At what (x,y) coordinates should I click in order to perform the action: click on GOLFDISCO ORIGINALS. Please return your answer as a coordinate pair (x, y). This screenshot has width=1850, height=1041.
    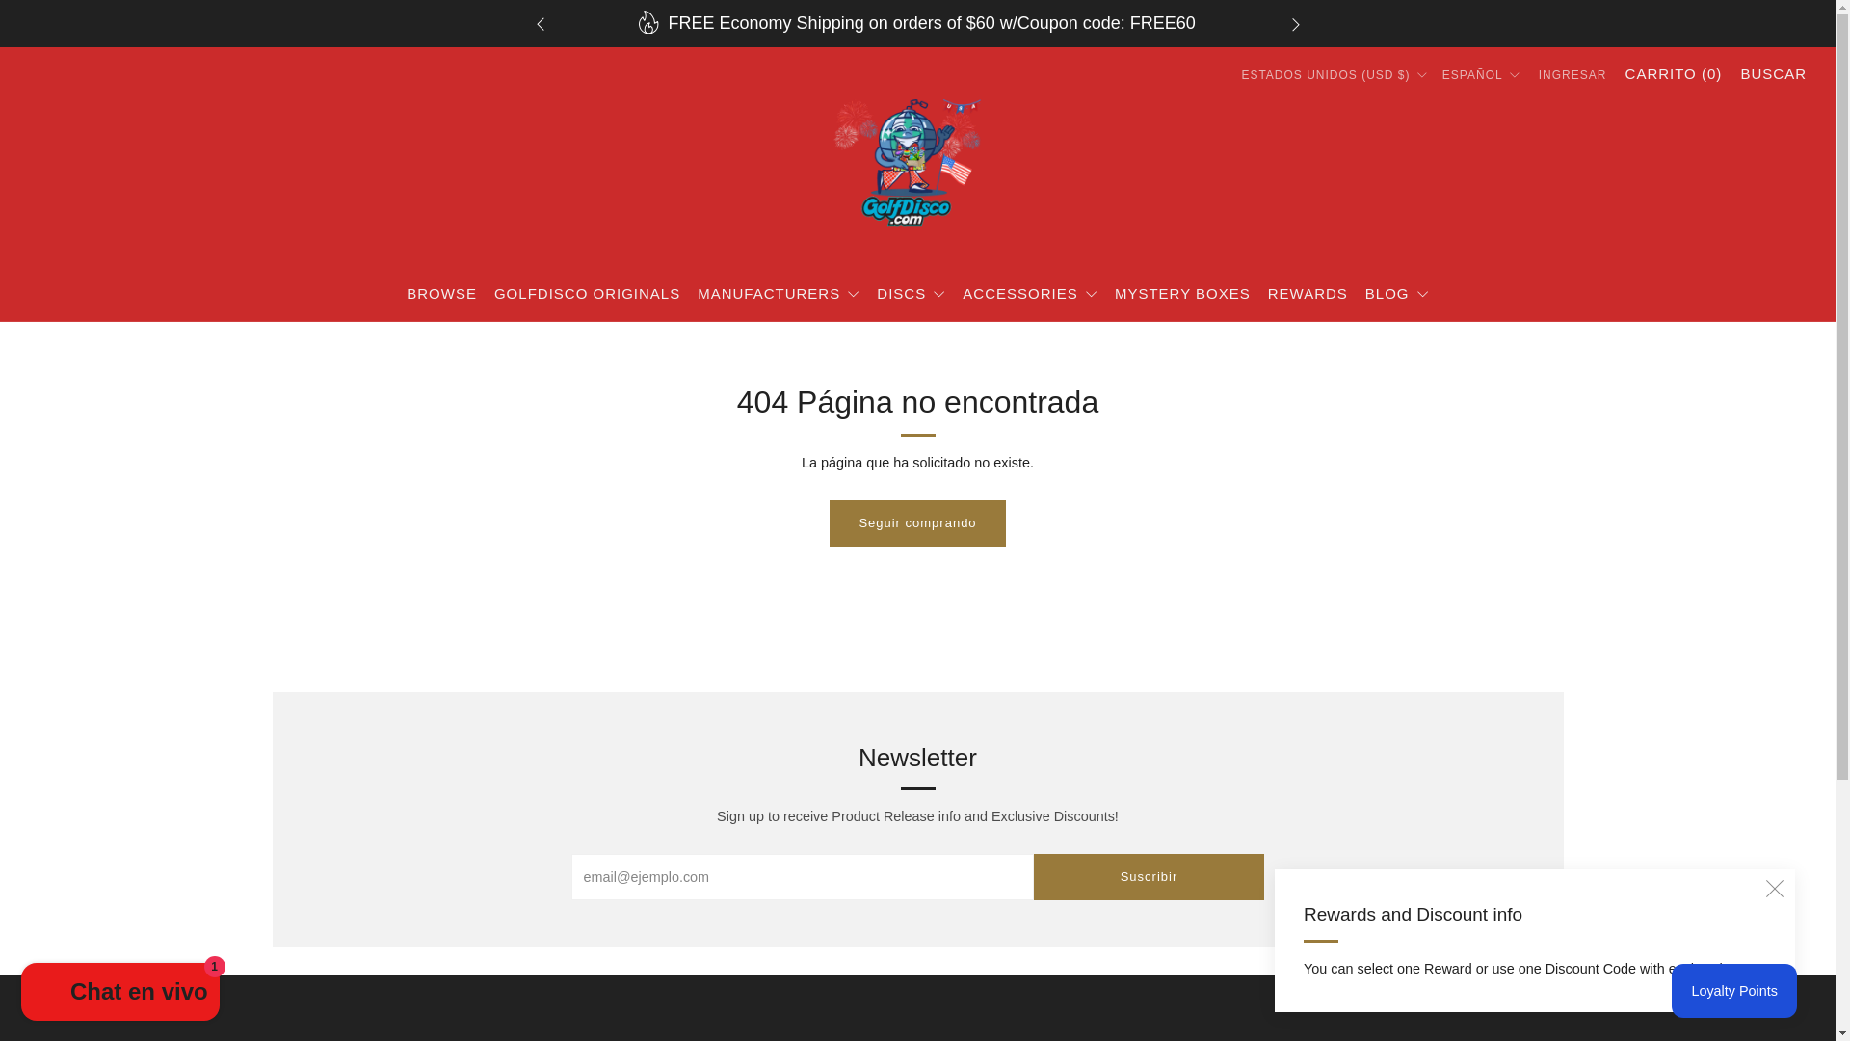
    Looking at the image, I should click on (587, 293).